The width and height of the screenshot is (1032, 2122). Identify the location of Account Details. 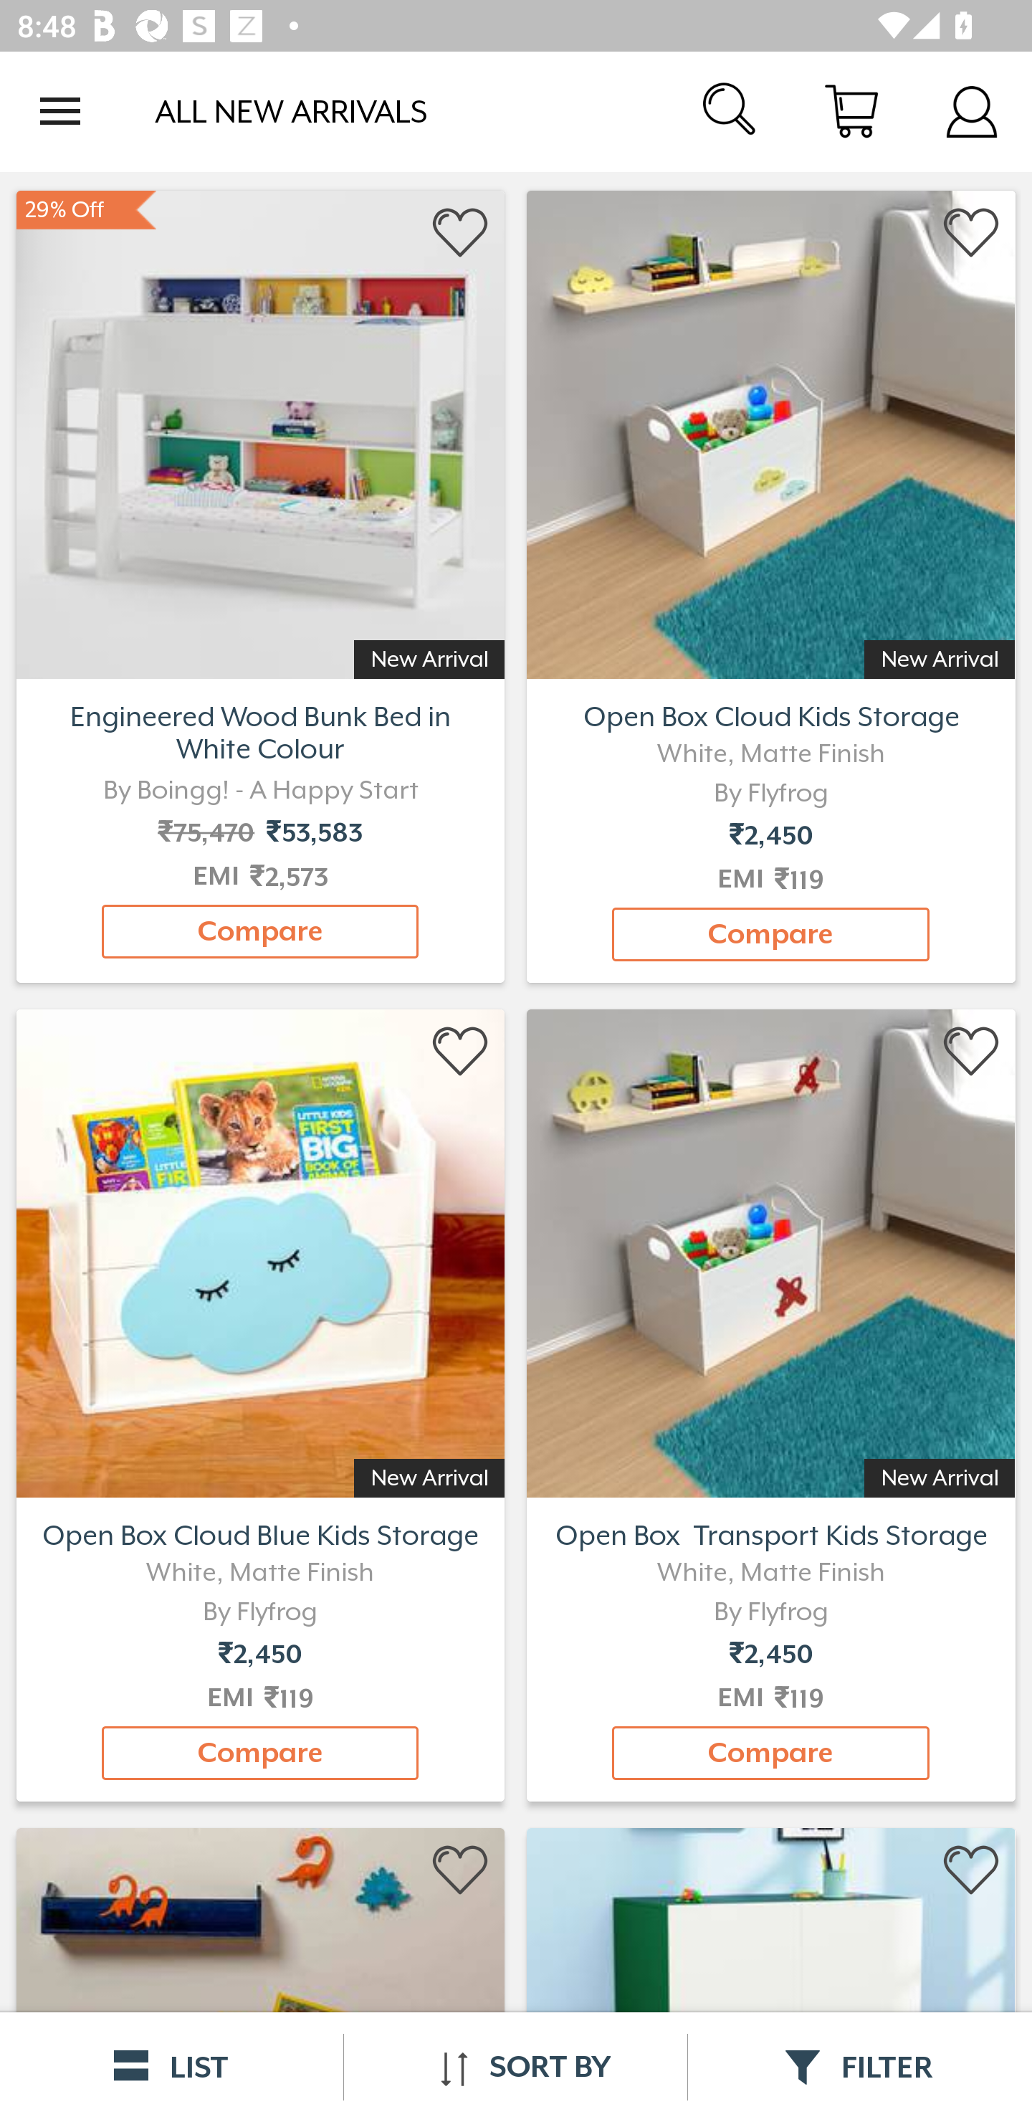
(972, 110).